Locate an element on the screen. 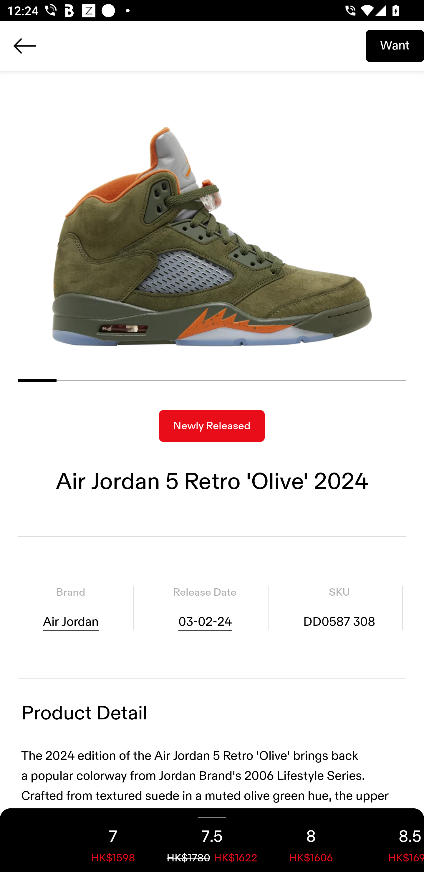 This screenshot has width=424, height=872. SKU DD0587 308 is located at coordinates (339, 608).